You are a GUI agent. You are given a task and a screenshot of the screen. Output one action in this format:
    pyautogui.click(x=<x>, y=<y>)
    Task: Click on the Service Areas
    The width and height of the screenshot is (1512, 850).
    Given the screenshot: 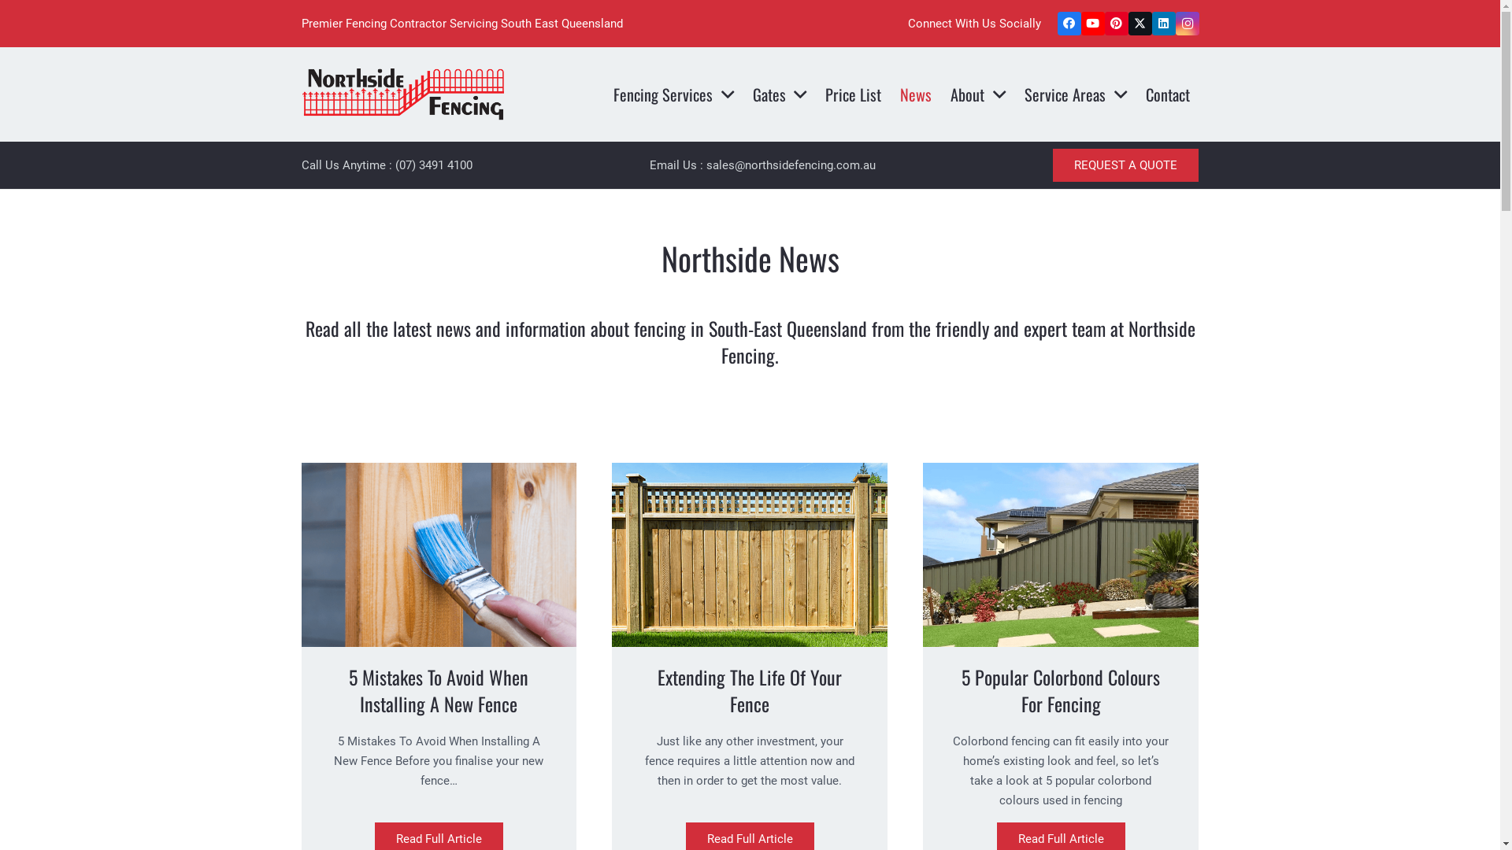 What is the action you would take?
    pyautogui.click(x=1076, y=94)
    